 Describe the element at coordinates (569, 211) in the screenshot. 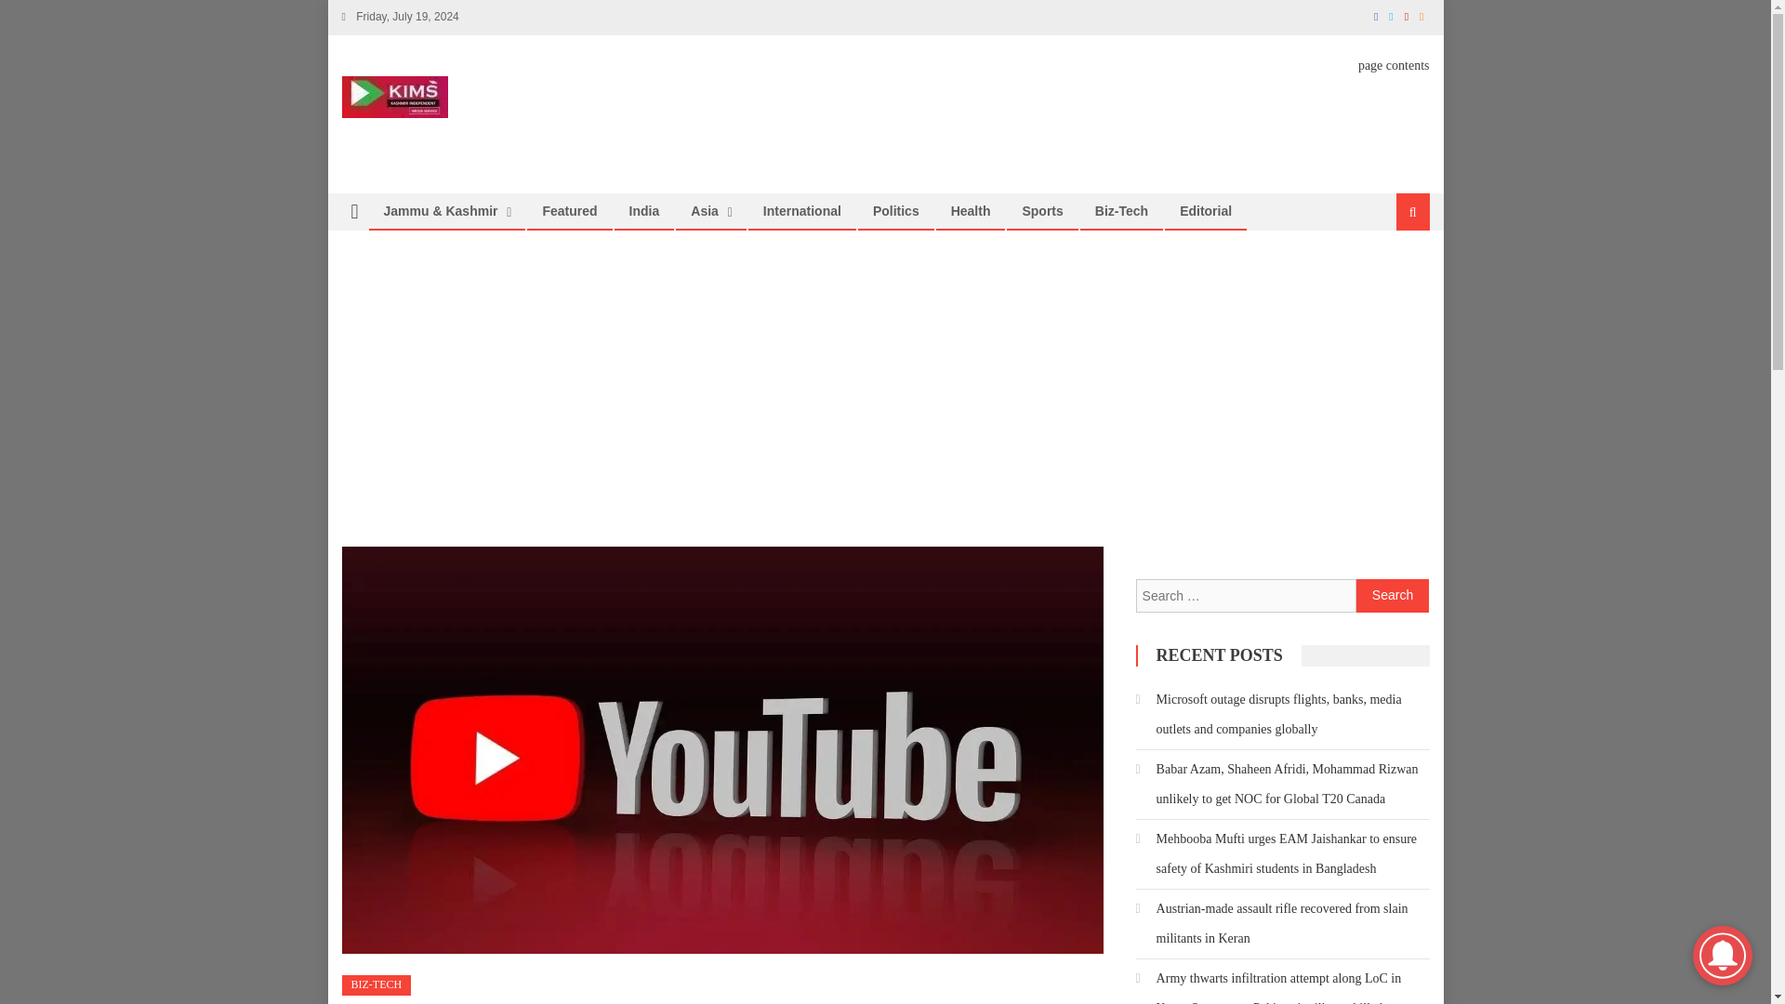

I see `Featured` at that location.